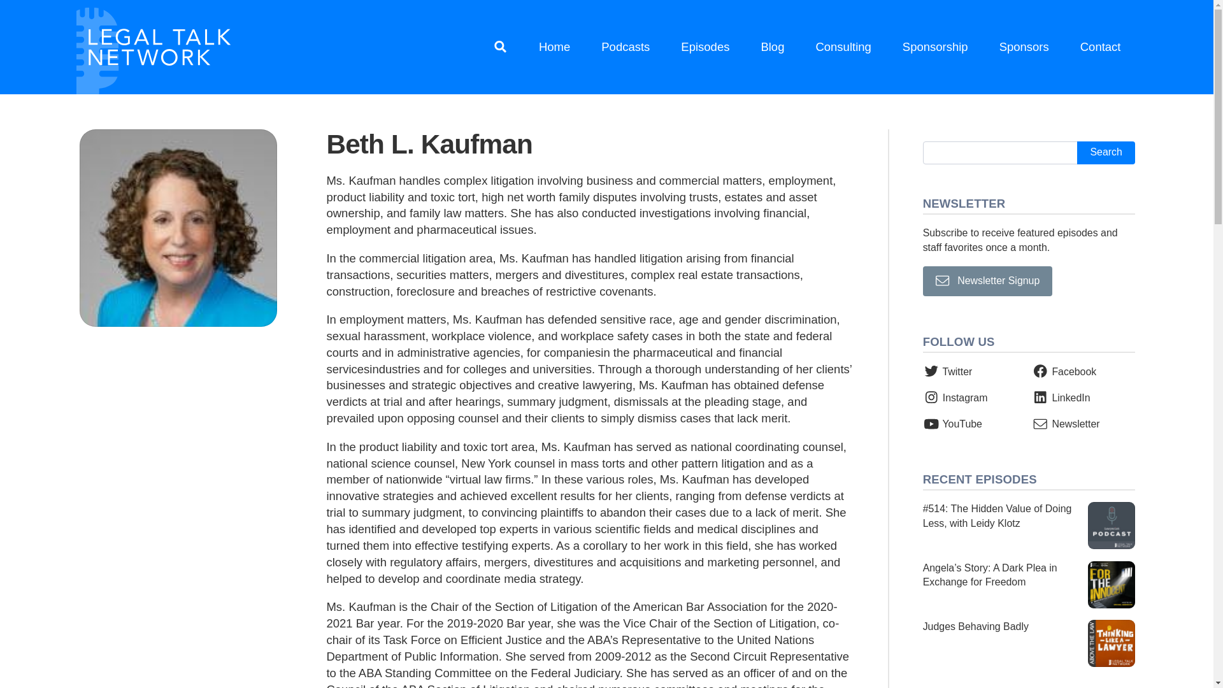 This screenshot has height=688, width=1223. I want to click on Judges Behaving Badly, so click(1029, 643).